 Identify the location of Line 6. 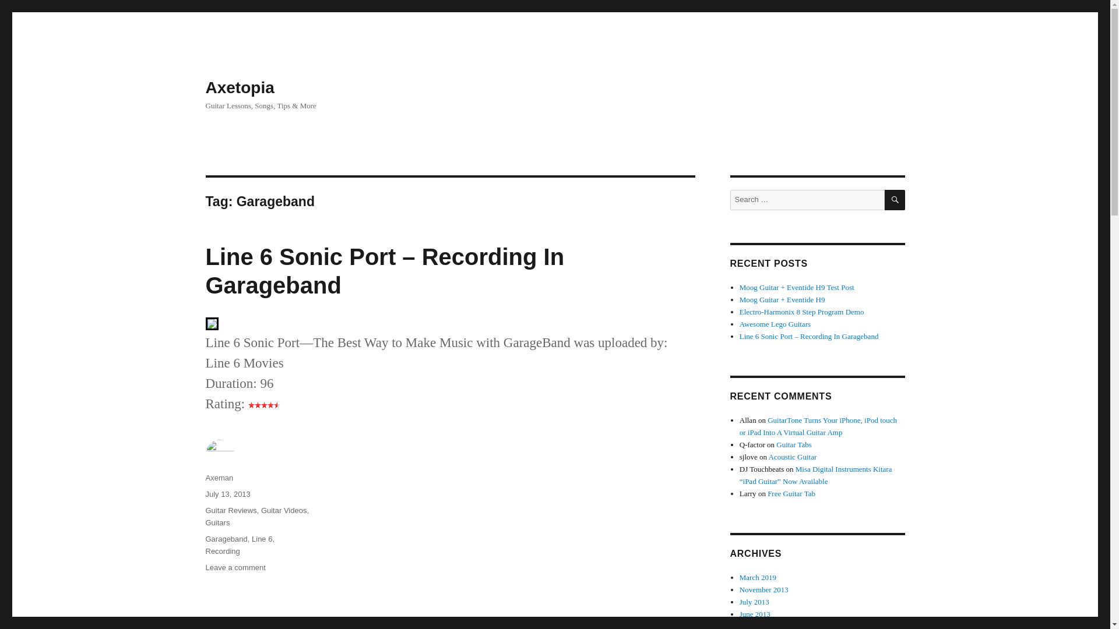
(262, 539).